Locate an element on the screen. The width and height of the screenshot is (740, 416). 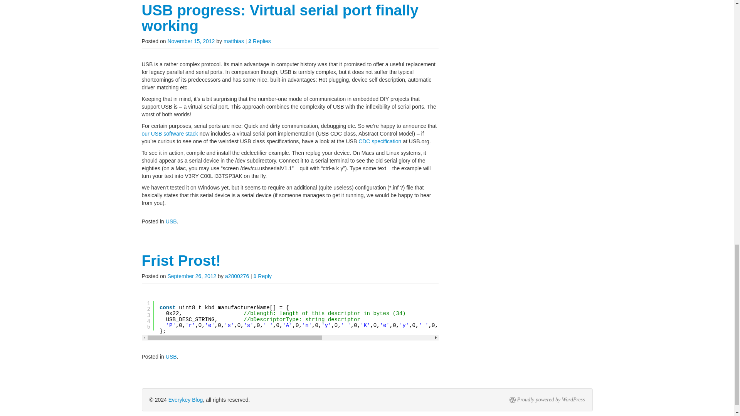
View all posts by matthias is located at coordinates (234, 41).